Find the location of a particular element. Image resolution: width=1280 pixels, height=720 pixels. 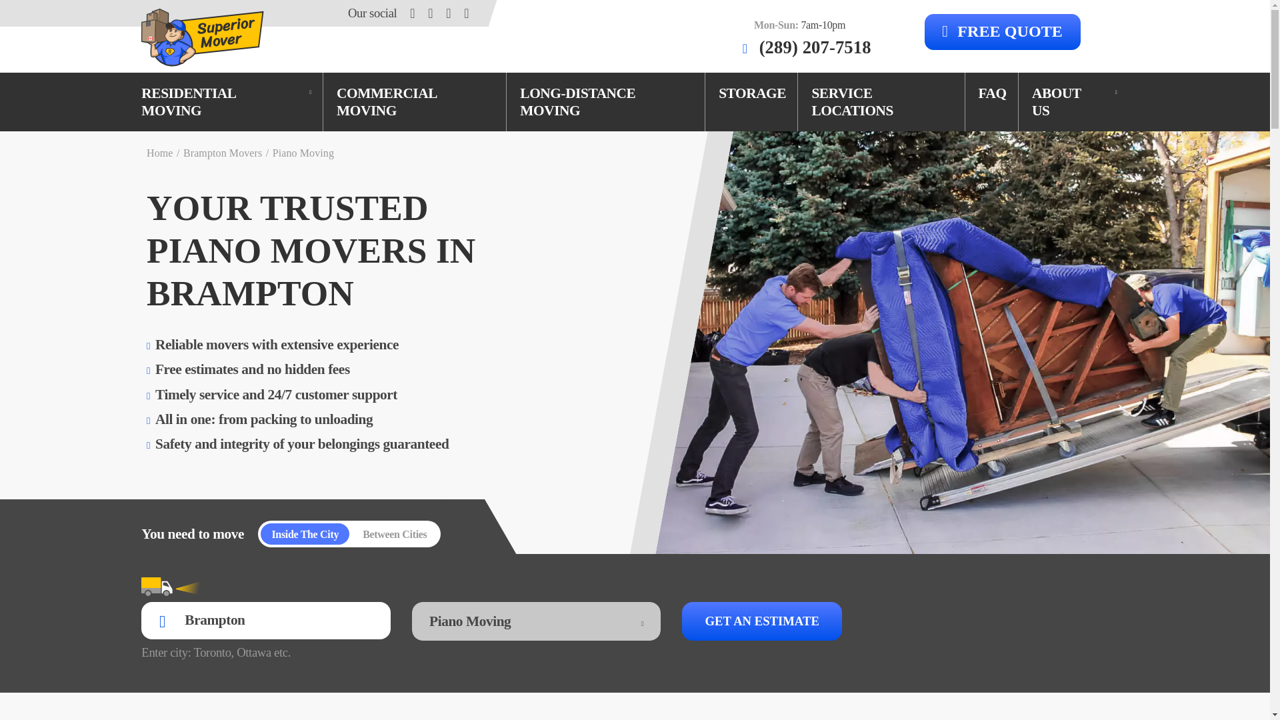

STORAGE is located at coordinates (752, 93).